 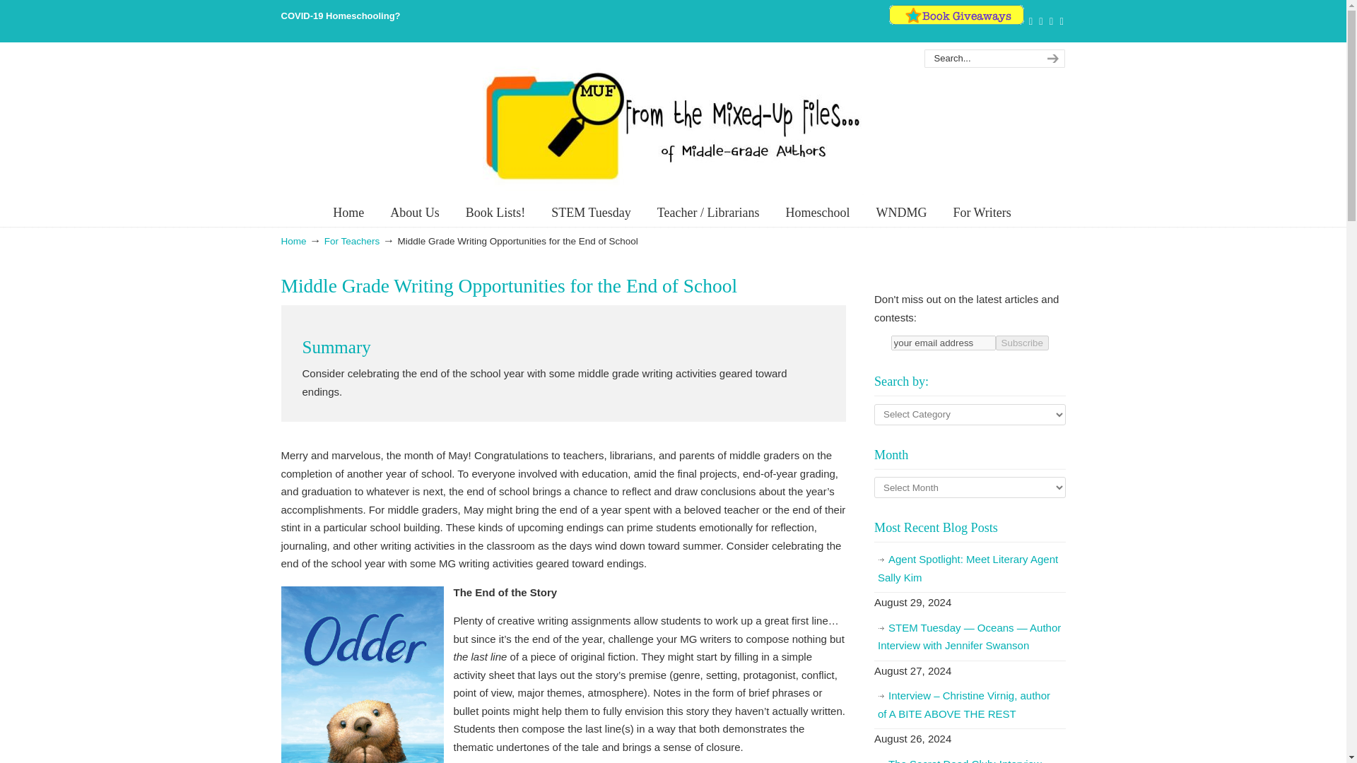 What do you see at coordinates (980, 59) in the screenshot?
I see `Search...` at bounding box center [980, 59].